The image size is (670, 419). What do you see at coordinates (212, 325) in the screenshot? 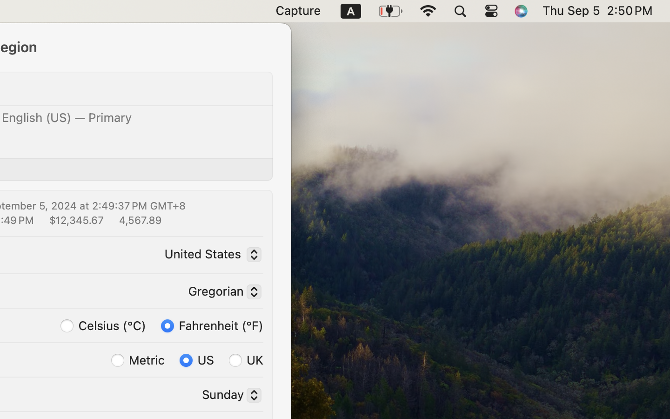
I see `1` at bounding box center [212, 325].